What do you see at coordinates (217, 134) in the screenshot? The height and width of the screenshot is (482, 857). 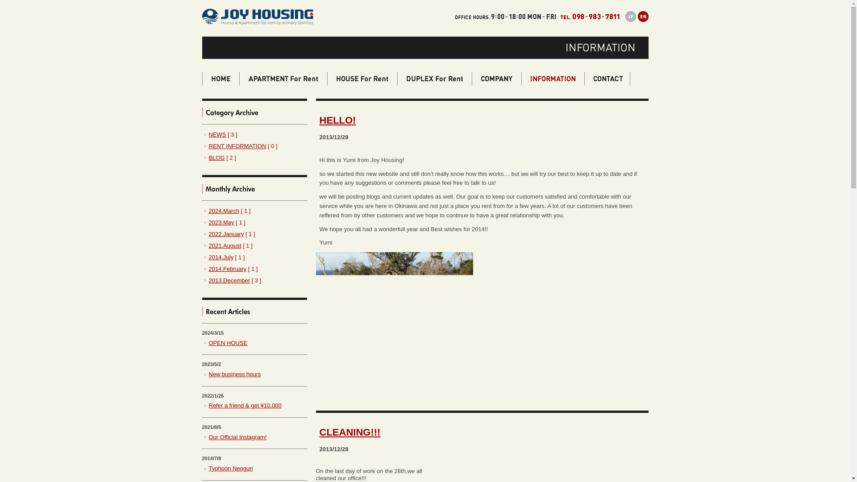 I see `NEWS` at bounding box center [217, 134].